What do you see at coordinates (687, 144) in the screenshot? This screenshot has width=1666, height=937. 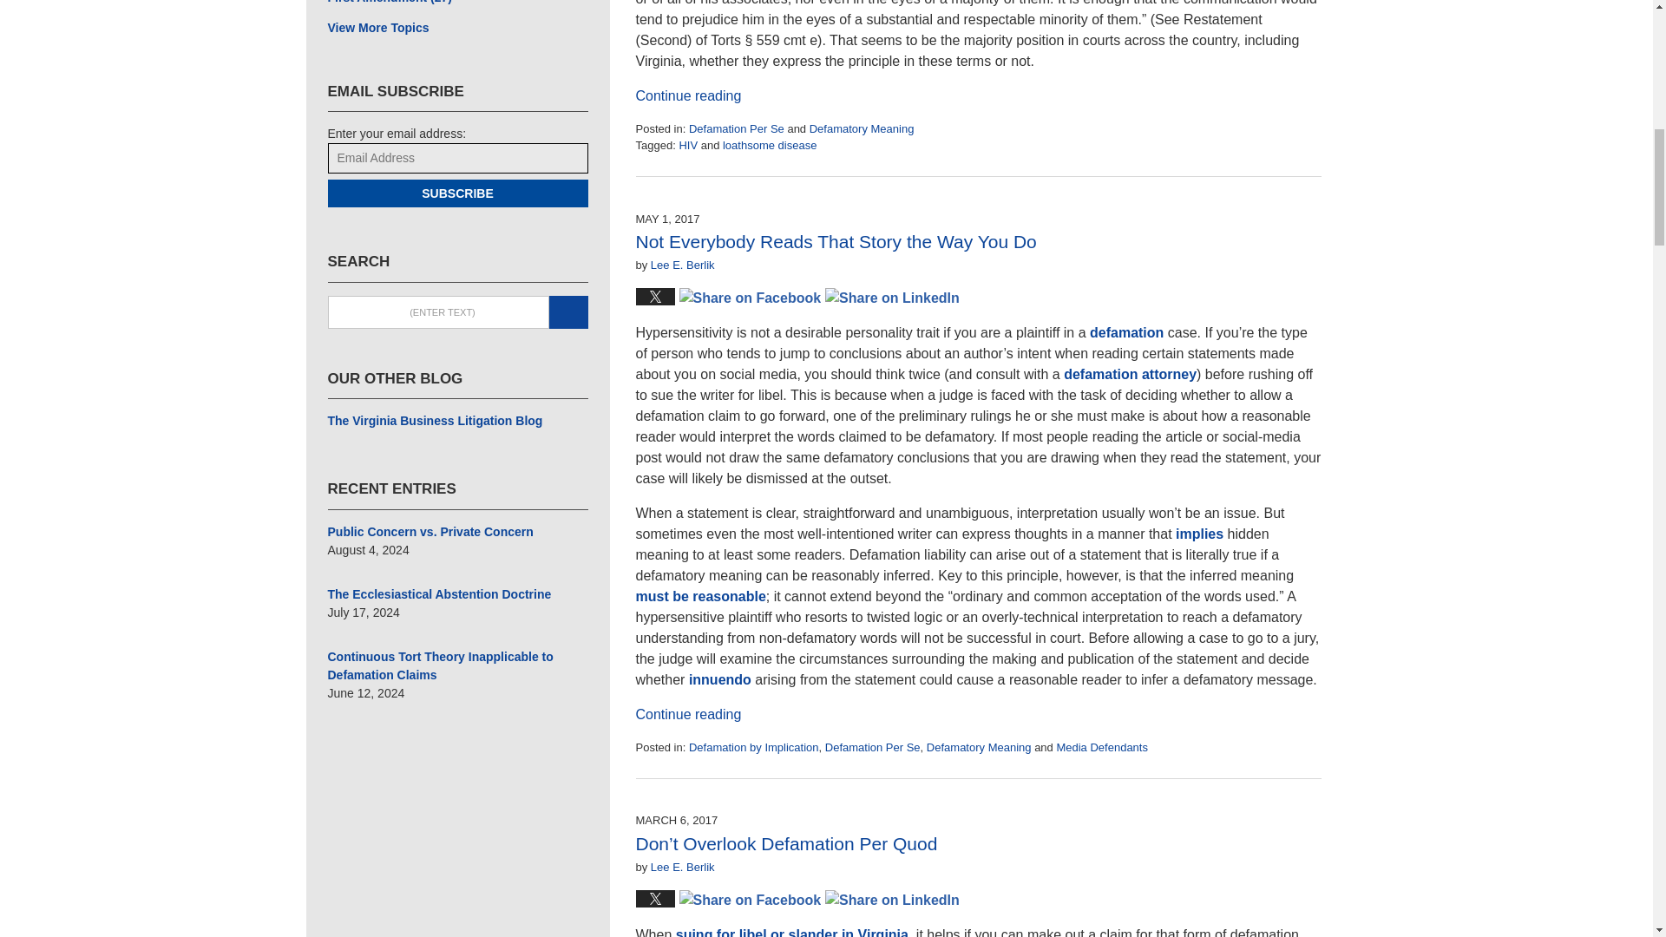 I see `HIV` at bounding box center [687, 144].